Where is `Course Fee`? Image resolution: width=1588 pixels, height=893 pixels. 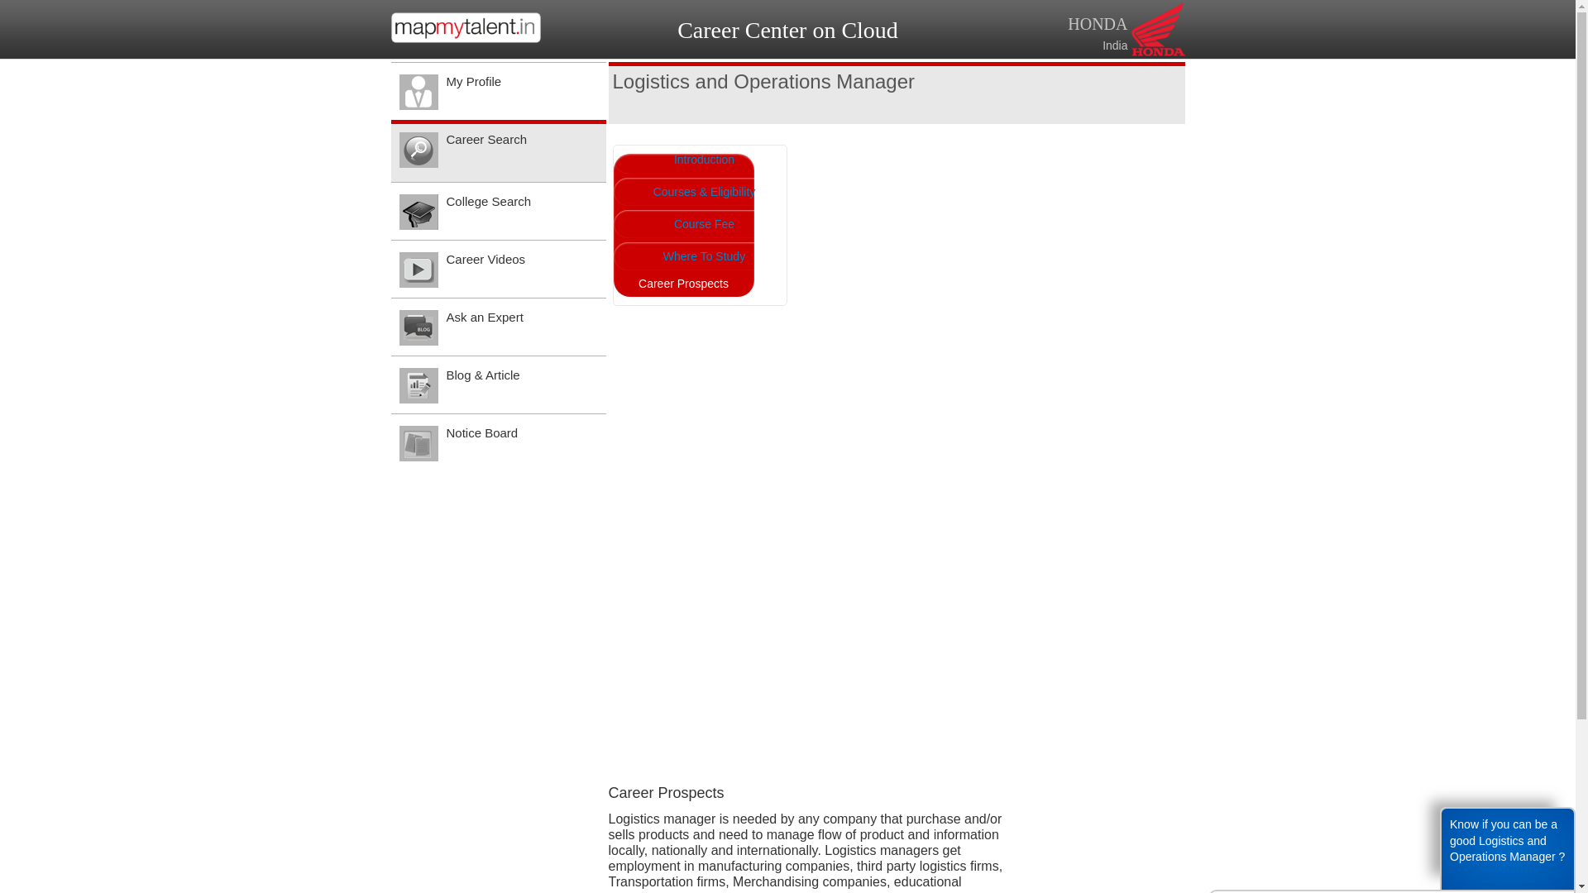
Course Fee is located at coordinates (693, 223).